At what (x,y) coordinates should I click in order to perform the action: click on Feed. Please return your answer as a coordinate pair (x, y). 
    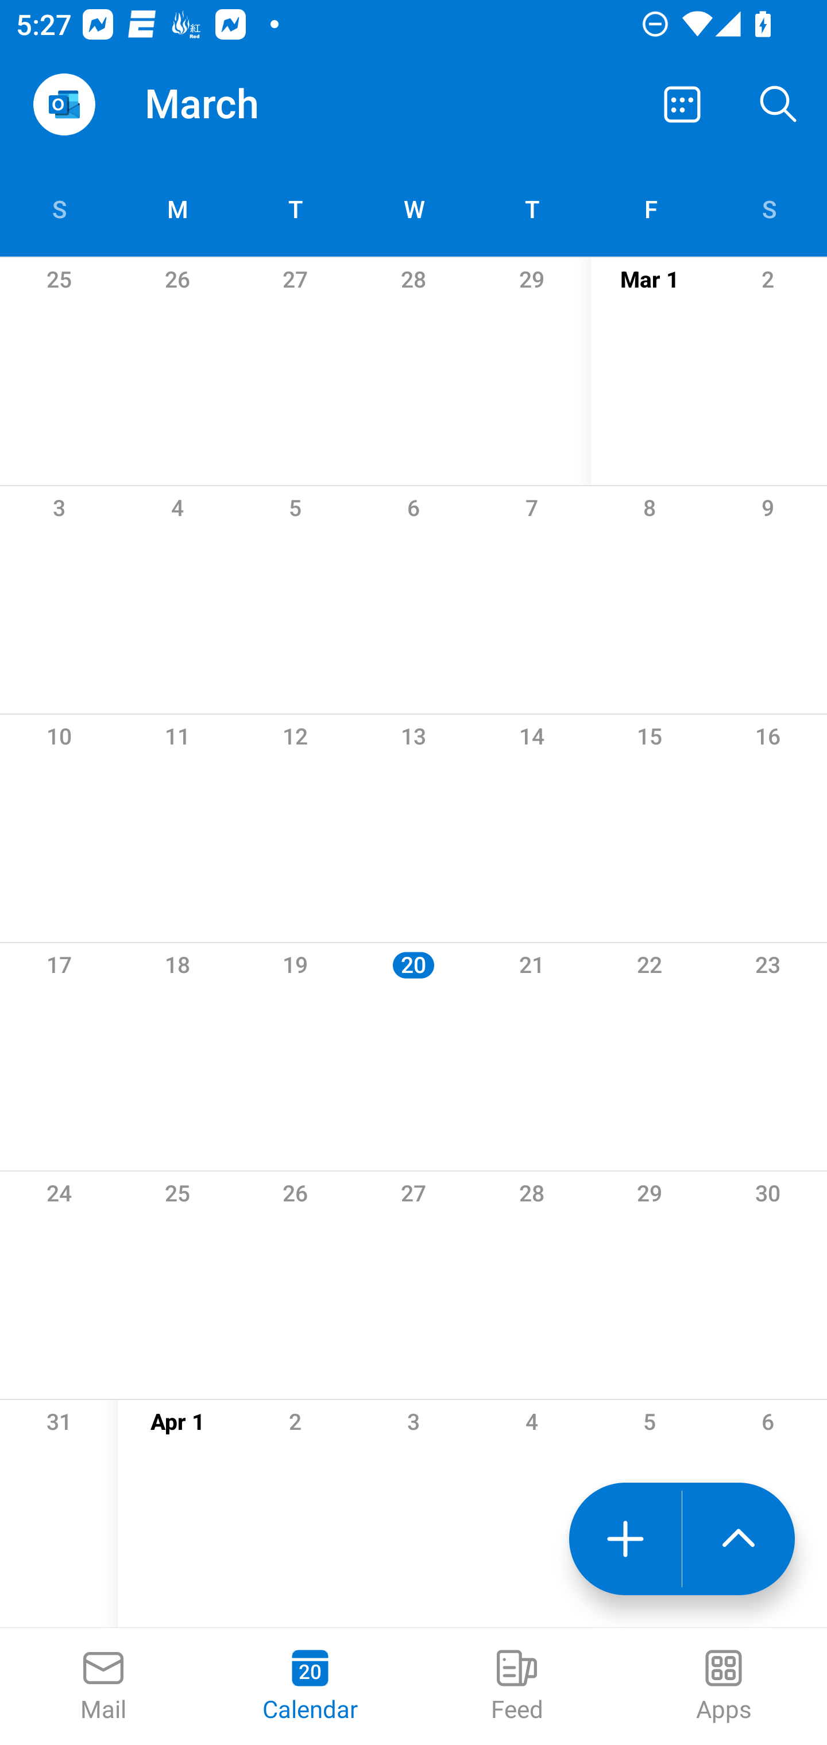
    Looking at the image, I should click on (517, 1686).